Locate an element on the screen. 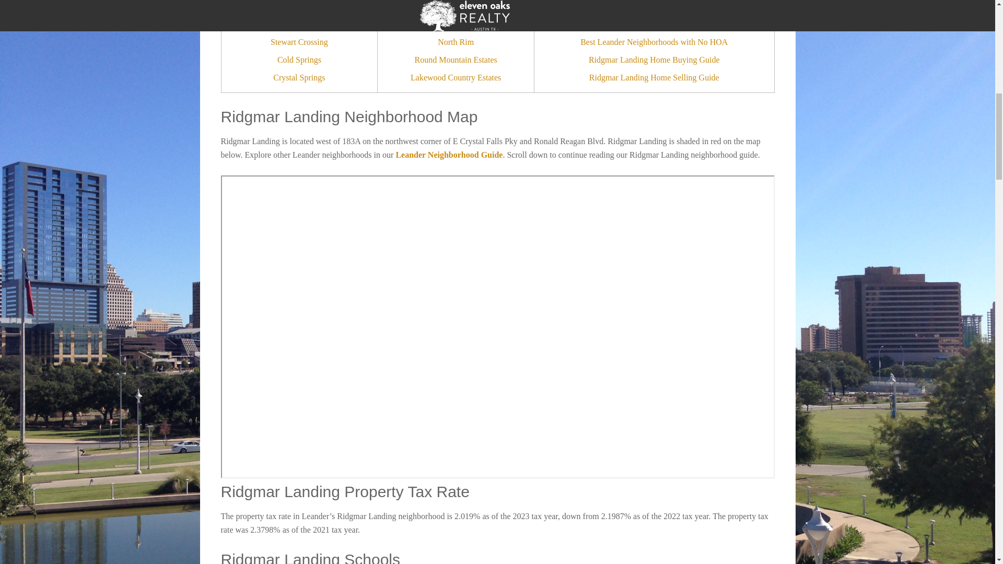 This screenshot has width=1003, height=564. Ridgmar Landing Home Selling Guide is located at coordinates (654, 78).